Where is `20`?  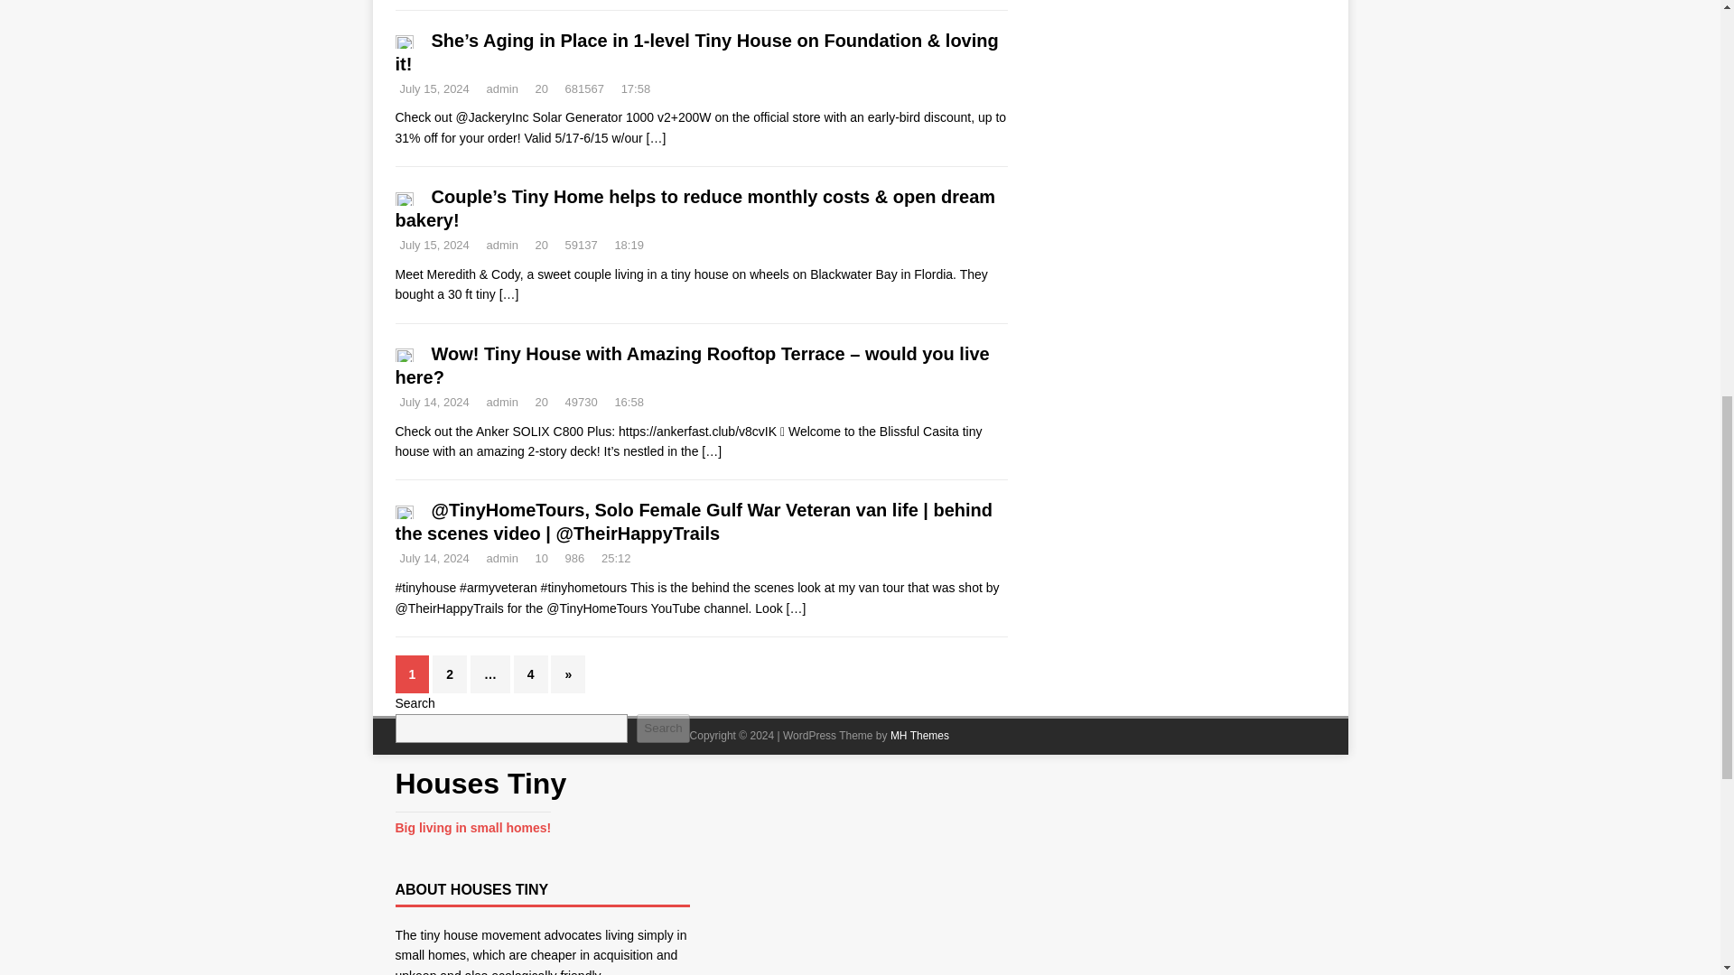
20 is located at coordinates (542, 88).